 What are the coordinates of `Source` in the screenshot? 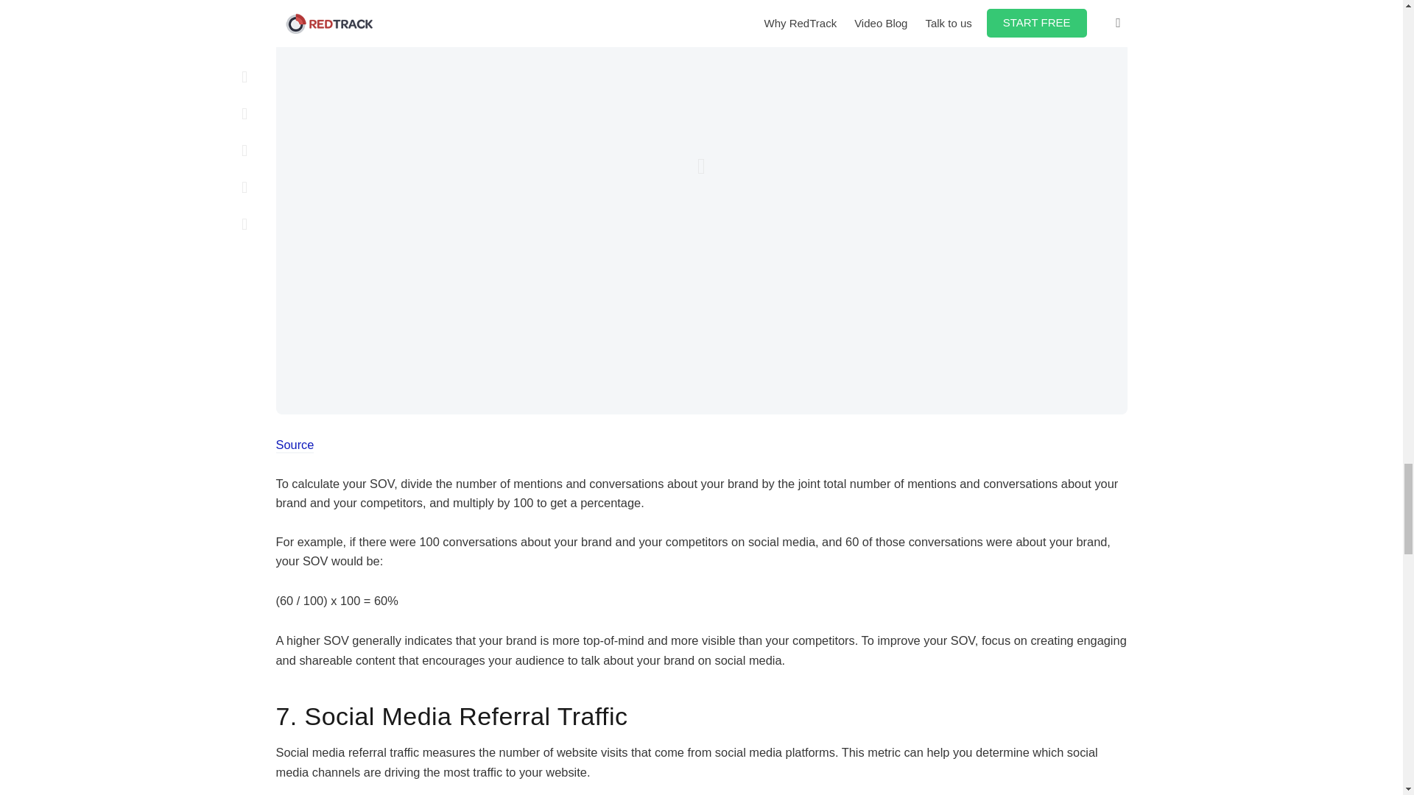 It's located at (295, 455).